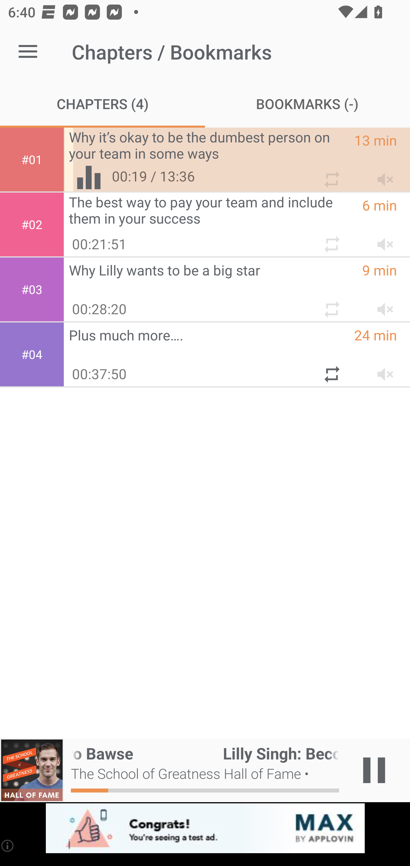 This screenshot has width=410, height=866. I want to click on Mute chapter, so click(382, 370).